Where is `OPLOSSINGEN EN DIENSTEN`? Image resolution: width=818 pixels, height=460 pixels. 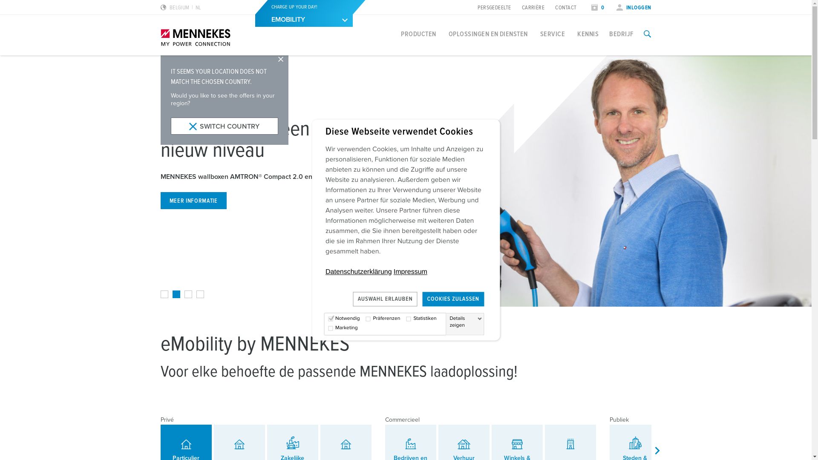 OPLOSSINGEN EN DIENSTEN is located at coordinates (488, 34).